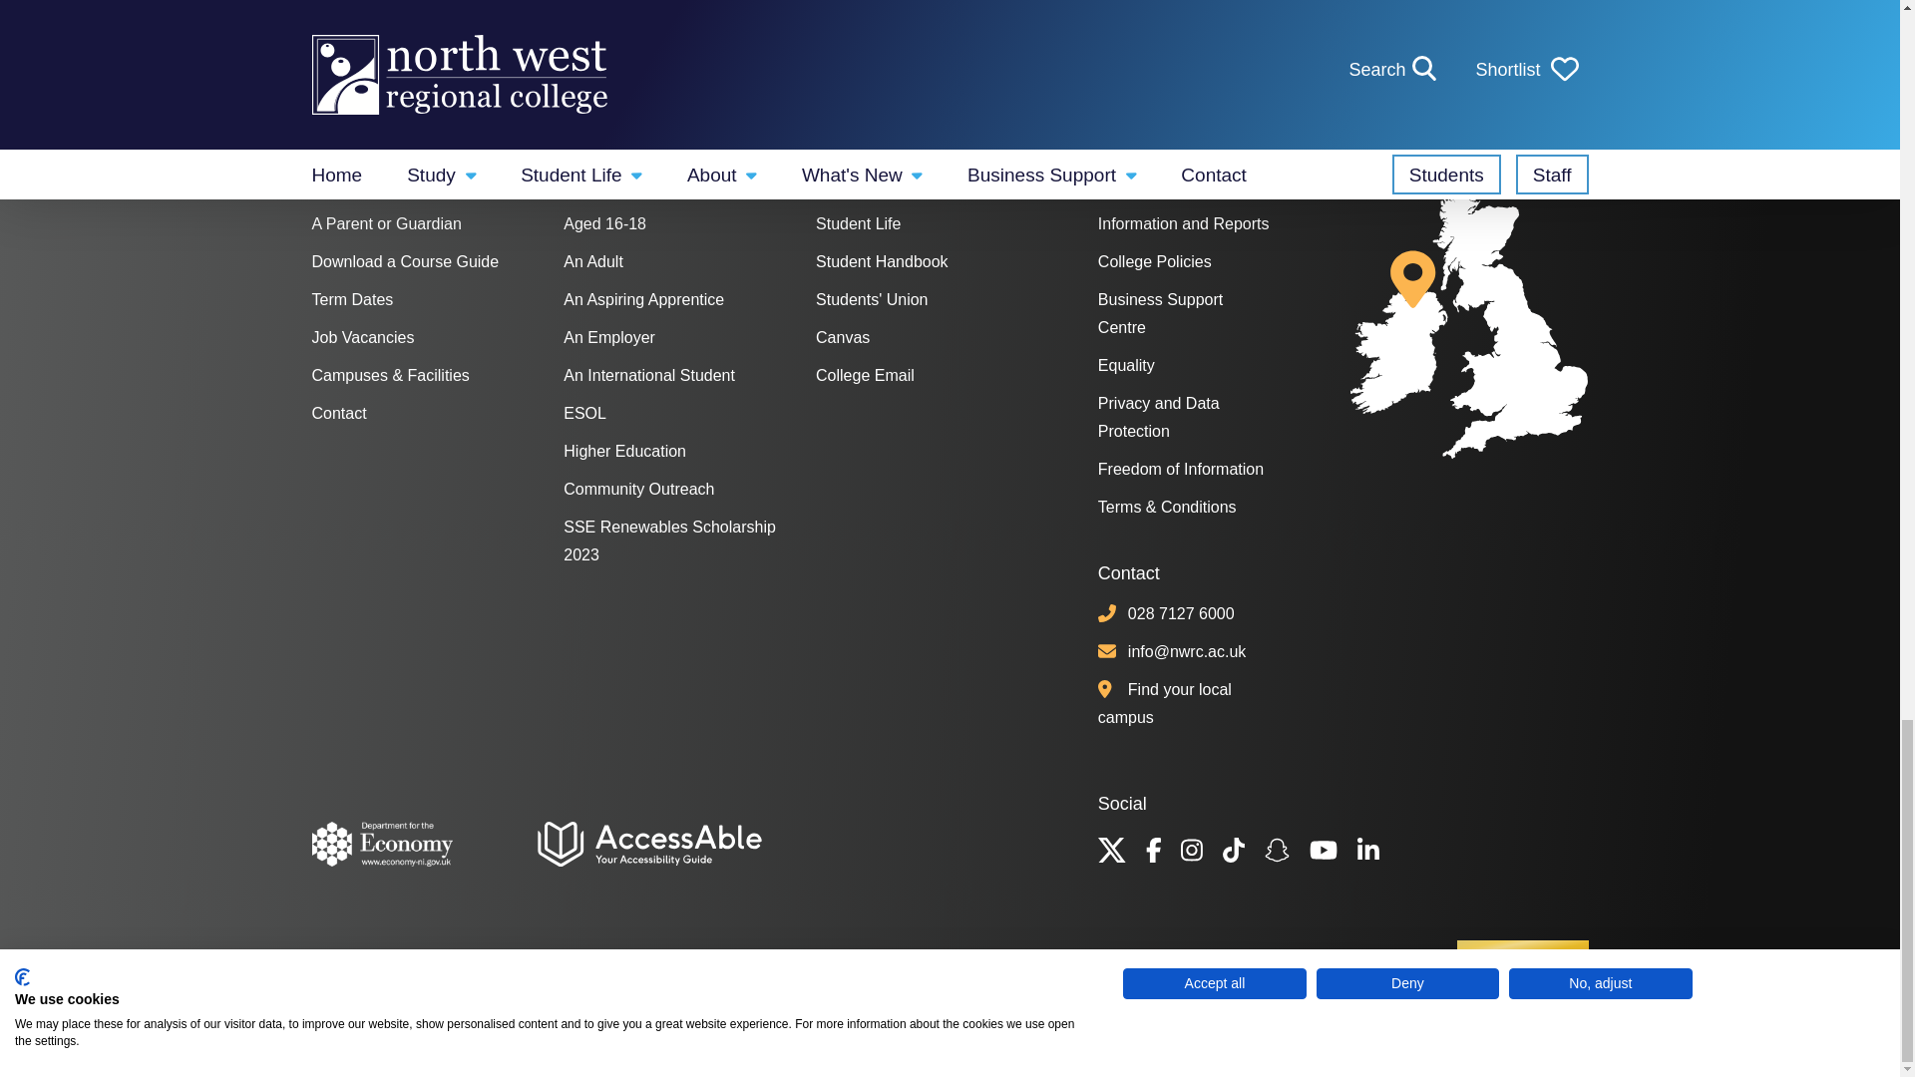 This screenshot has width=1915, height=1077. What do you see at coordinates (1522, 956) in the screenshot?
I see `Back to top` at bounding box center [1522, 956].